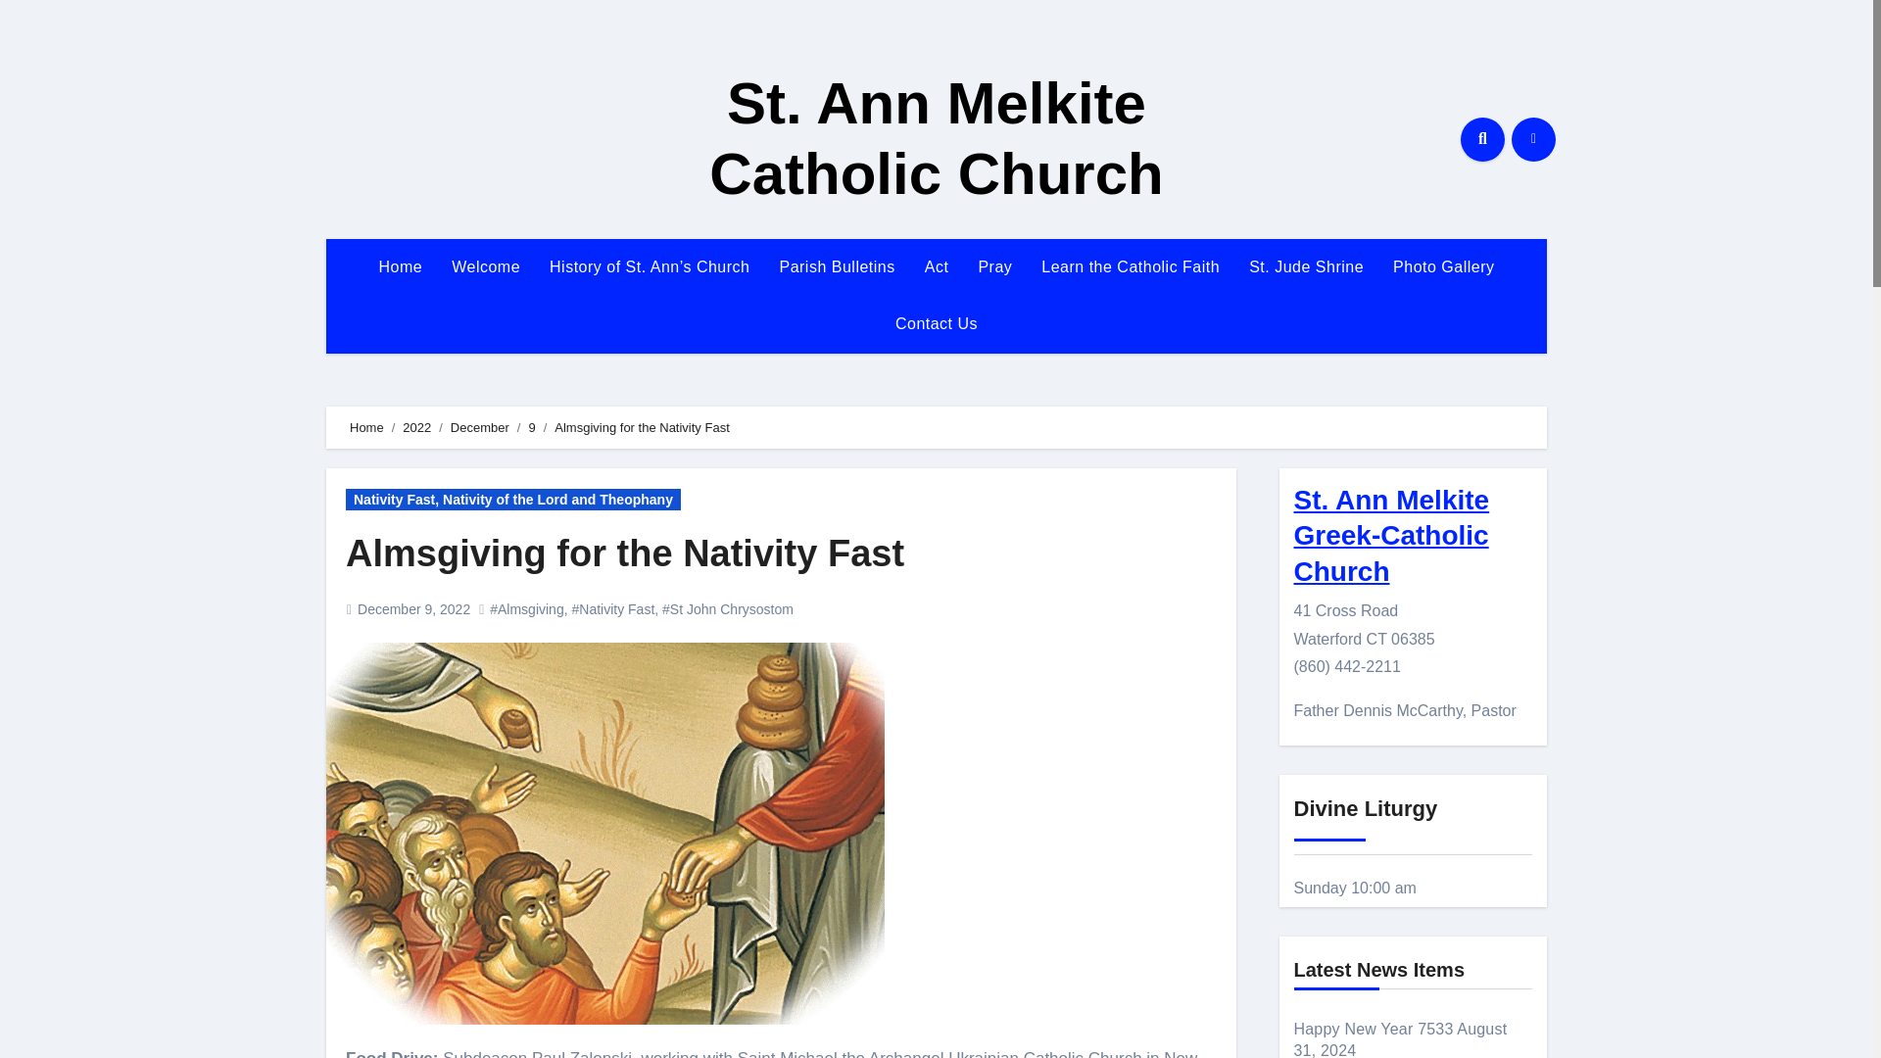 Image resolution: width=1881 pixels, height=1058 pixels. I want to click on Learn the Catholic Faith, so click(1131, 267).